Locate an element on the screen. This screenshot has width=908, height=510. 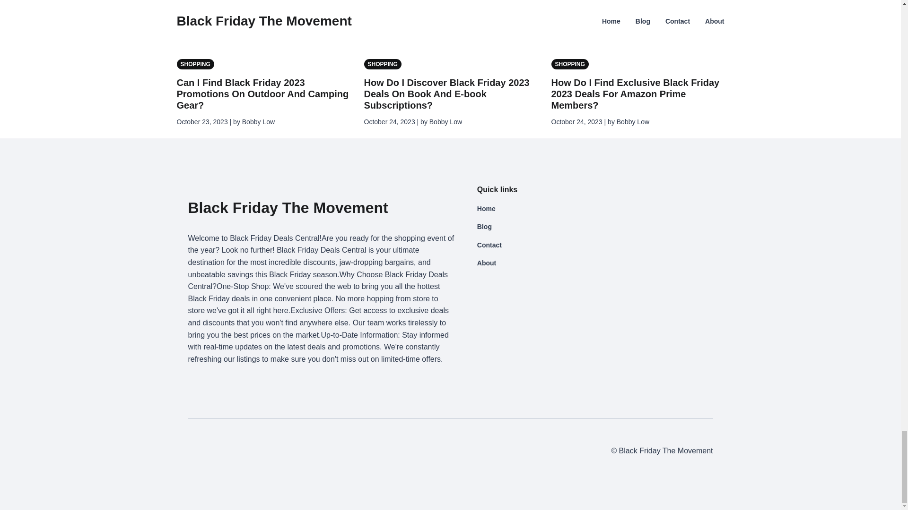
Home is located at coordinates (531, 208).